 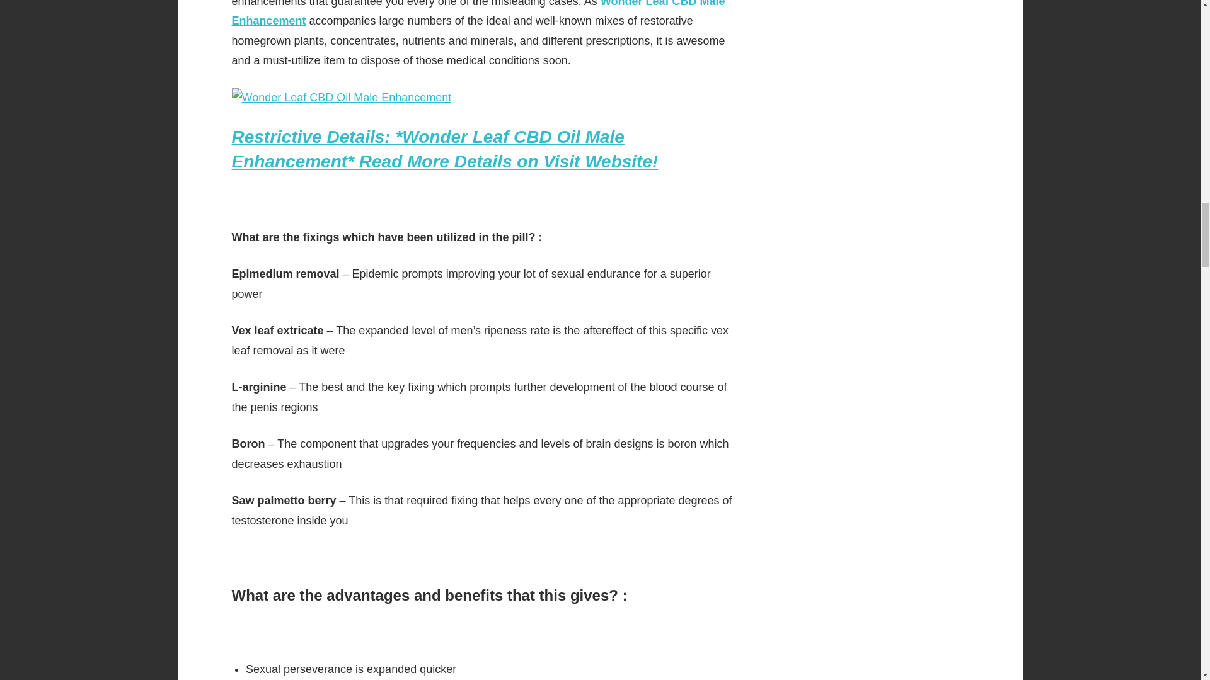 I want to click on Wonder Leaf CBD Male Enhancement, so click(x=478, y=14).